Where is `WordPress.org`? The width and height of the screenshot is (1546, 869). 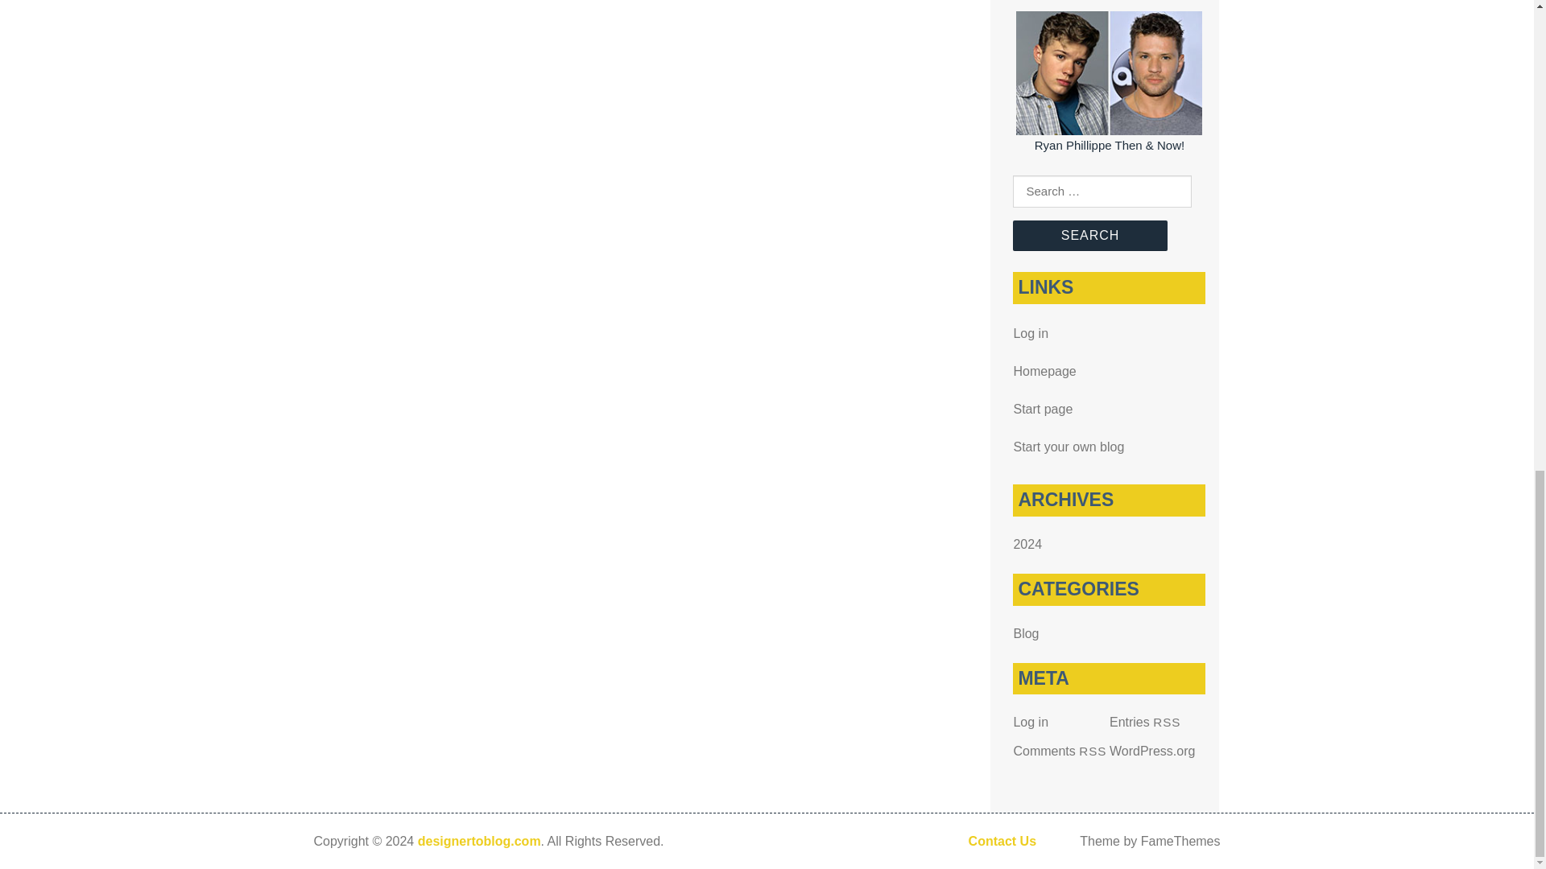 WordPress.org is located at coordinates (1152, 750).